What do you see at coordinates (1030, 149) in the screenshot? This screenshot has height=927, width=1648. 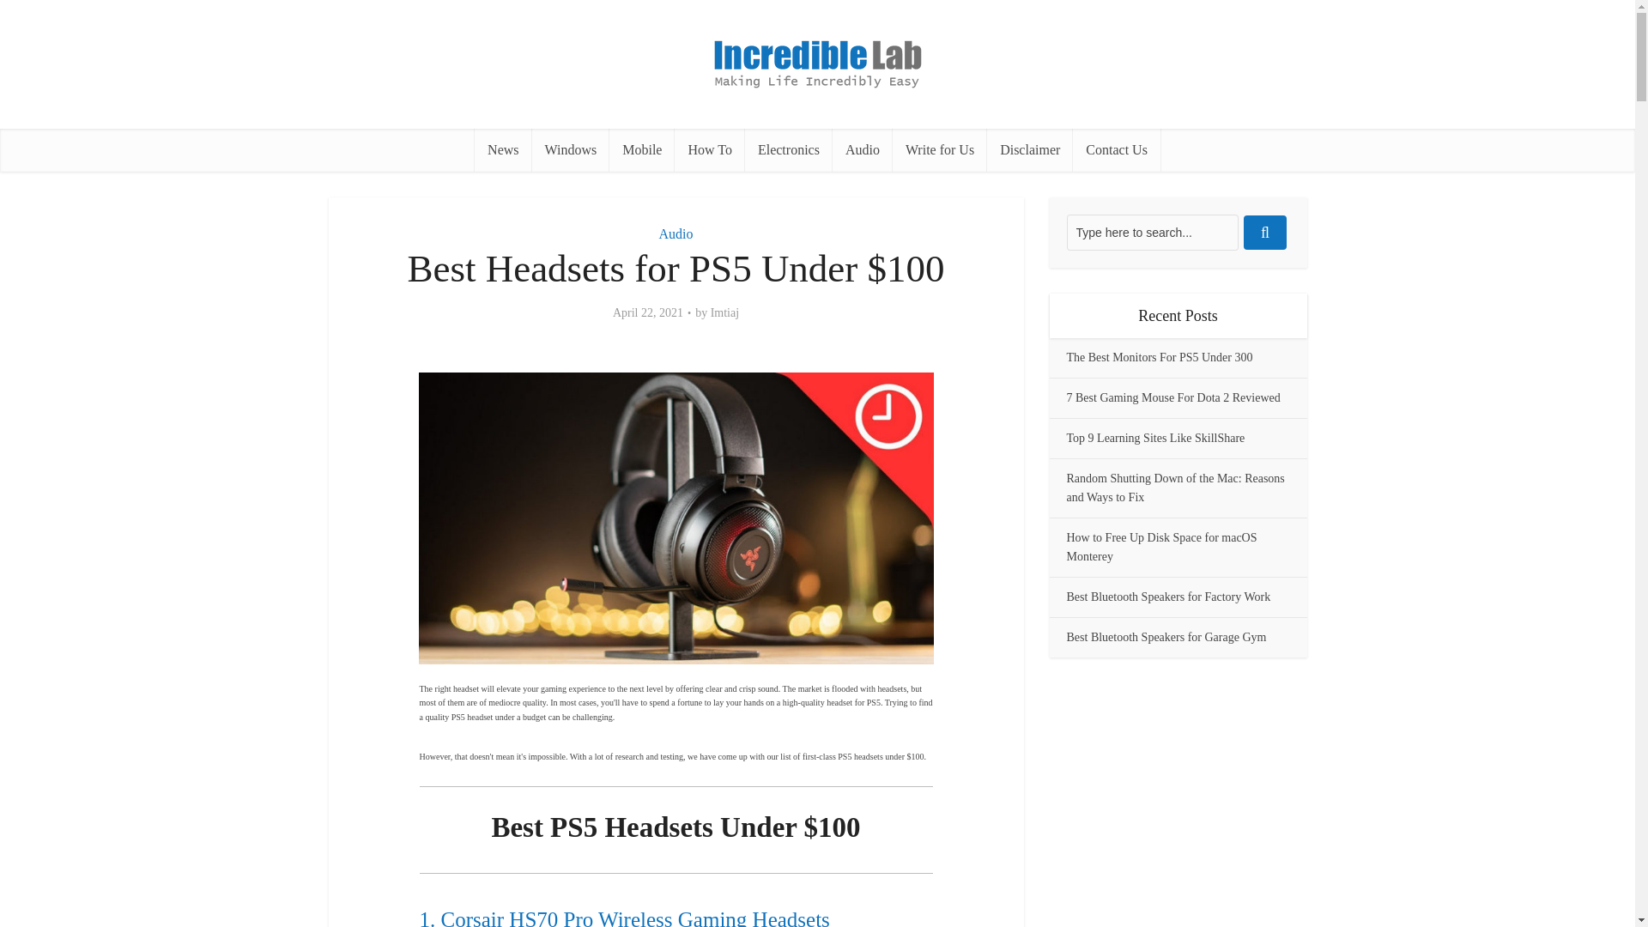 I see `Disclaimer` at bounding box center [1030, 149].